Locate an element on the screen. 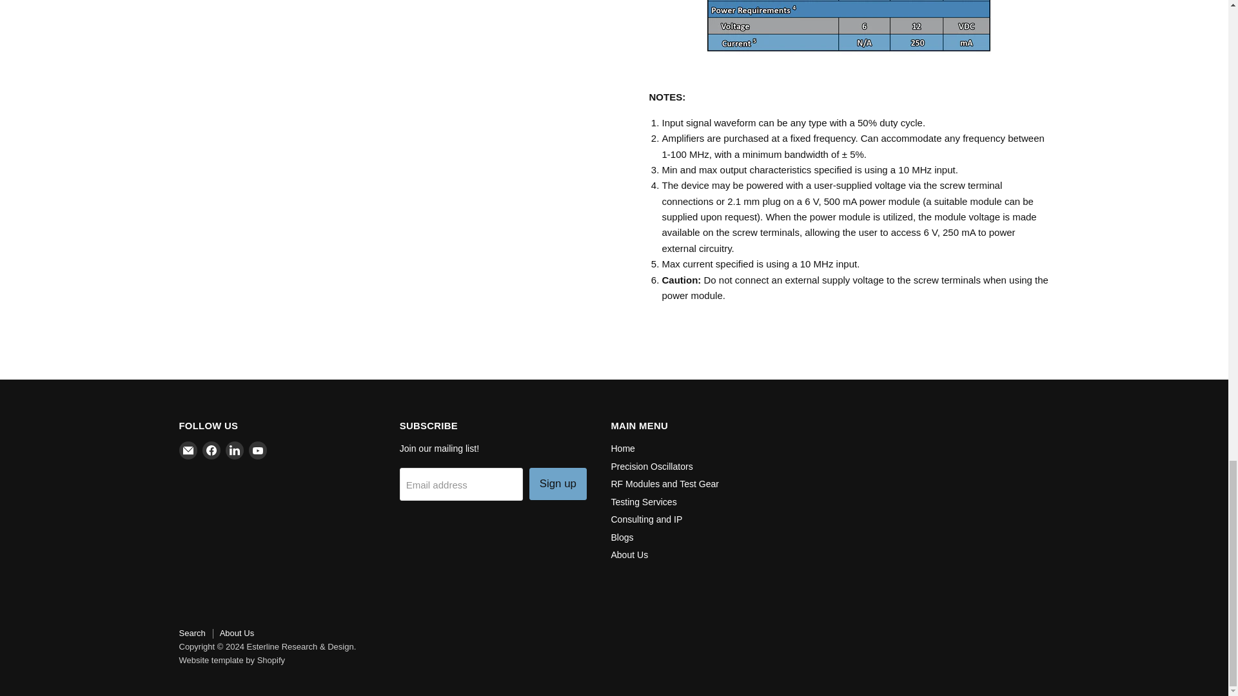 Image resolution: width=1238 pixels, height=696 pixels. Facebook is located at coordinates (211, 450).